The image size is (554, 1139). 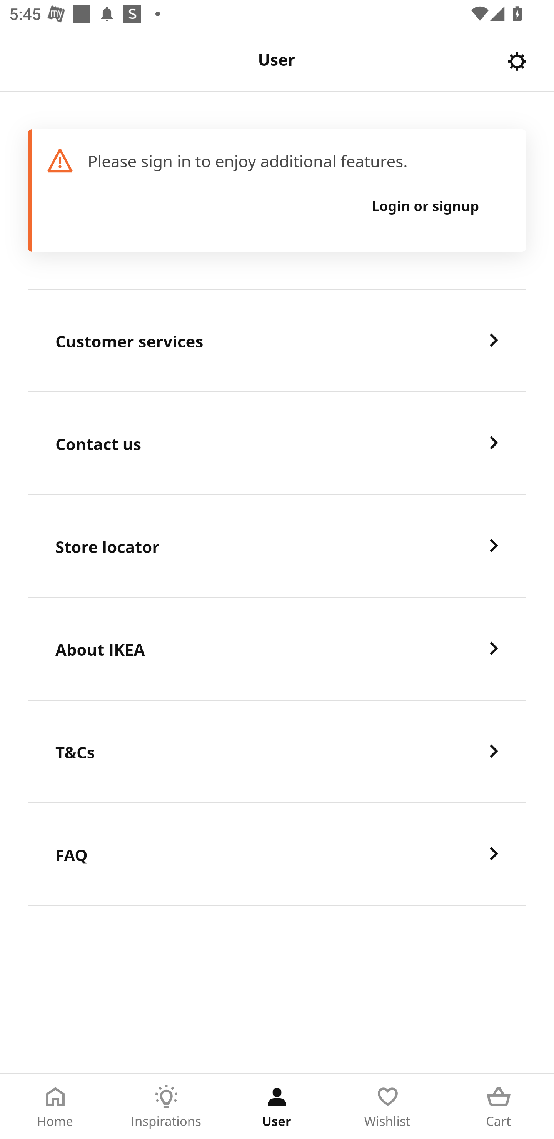 What do you see at coordinates (277, 752) in the screenshot?
I see `T&Cs` at bounding box center [277, 752].